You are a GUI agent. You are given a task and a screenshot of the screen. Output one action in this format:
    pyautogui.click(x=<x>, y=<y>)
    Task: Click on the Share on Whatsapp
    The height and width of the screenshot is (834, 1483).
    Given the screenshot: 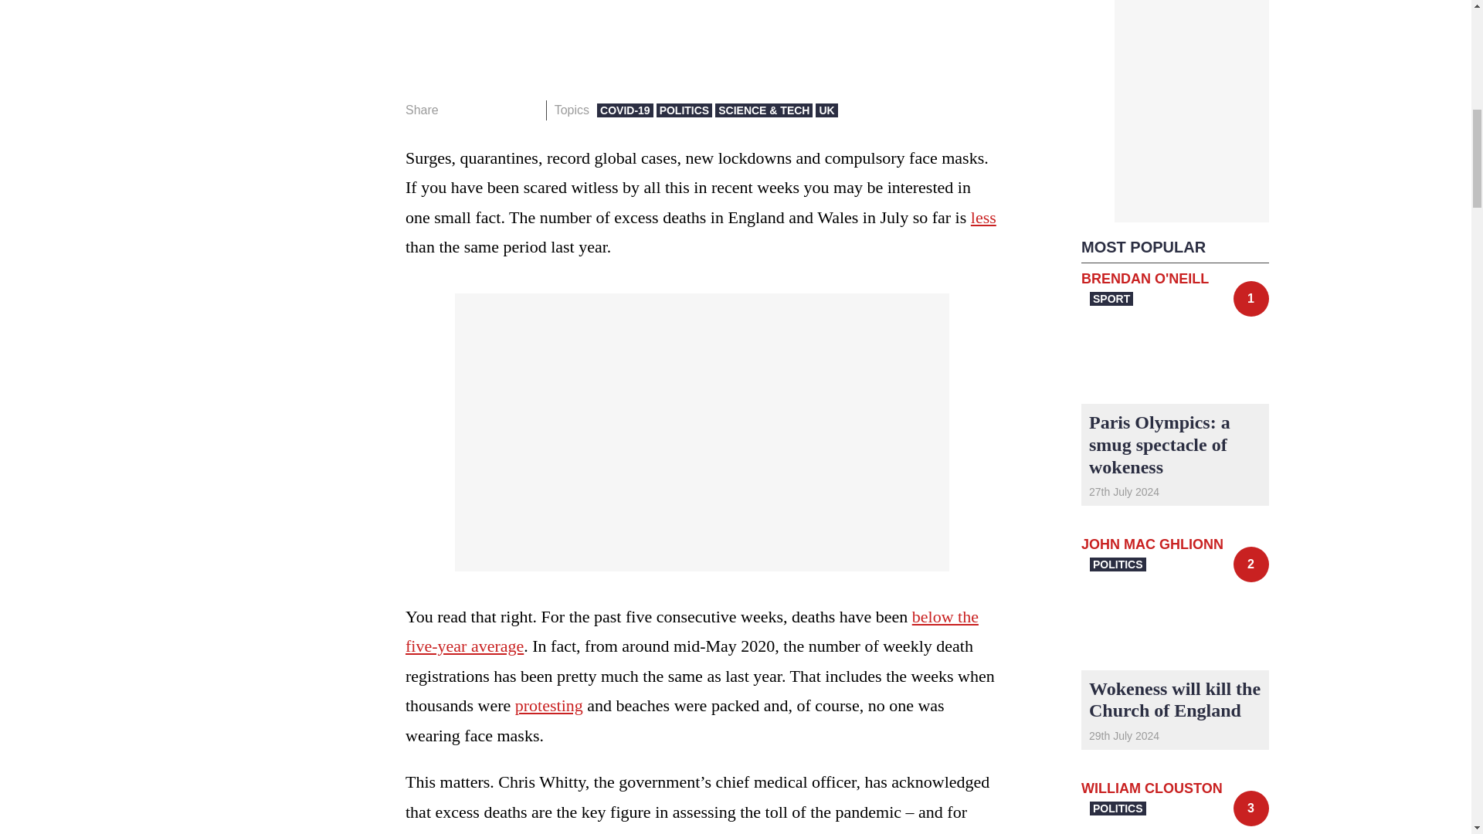 What is the action you would take?
    pyautogui.click(x=504, y=110)
    